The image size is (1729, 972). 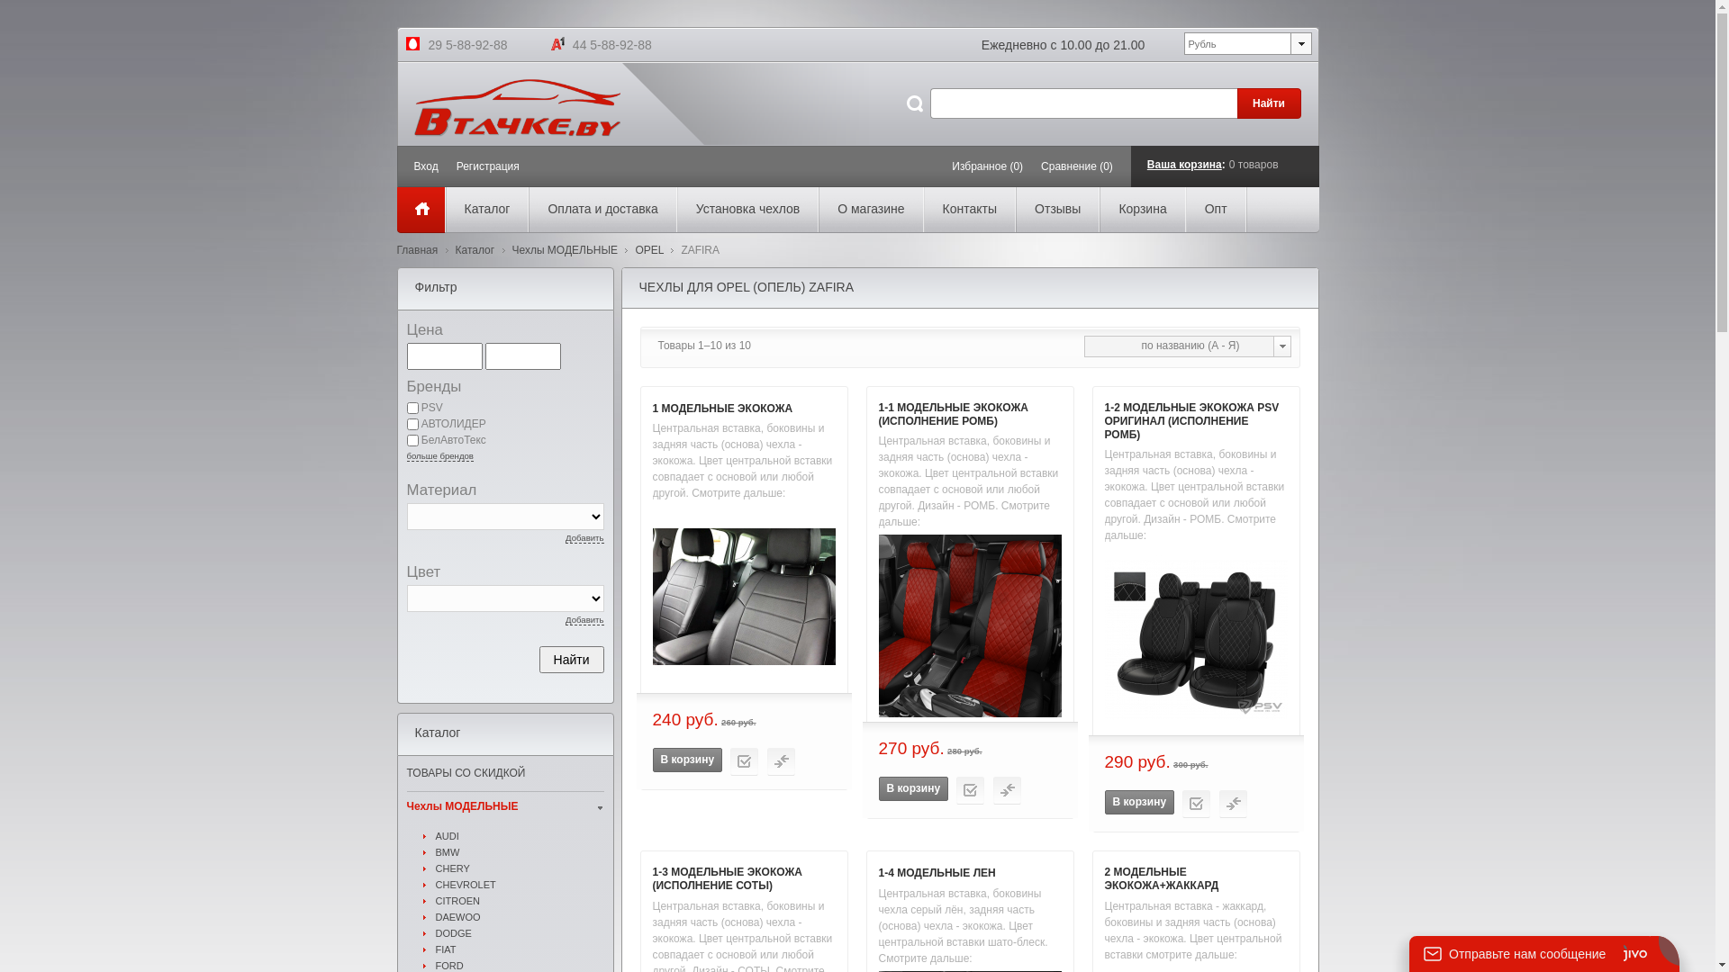 What do you see at coordinates (521, 852) in the screenshot?
I see `BMW` at bounding box center [521, 852].